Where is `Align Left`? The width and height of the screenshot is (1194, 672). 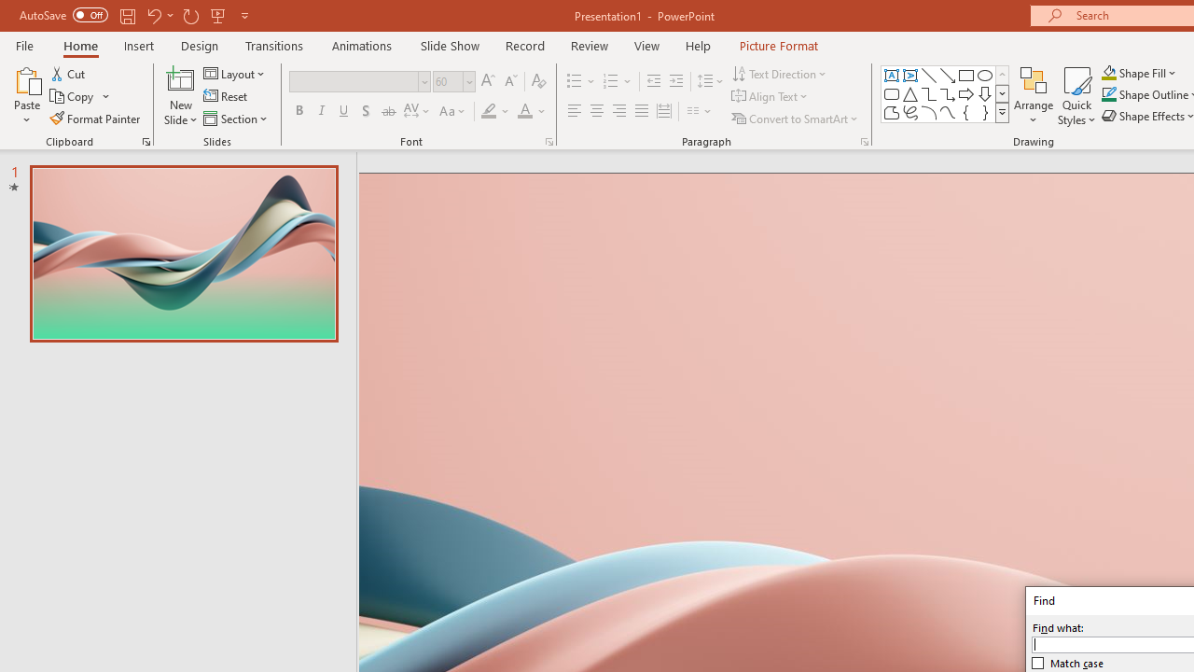
Align Left is located at coordinates (575, 112).